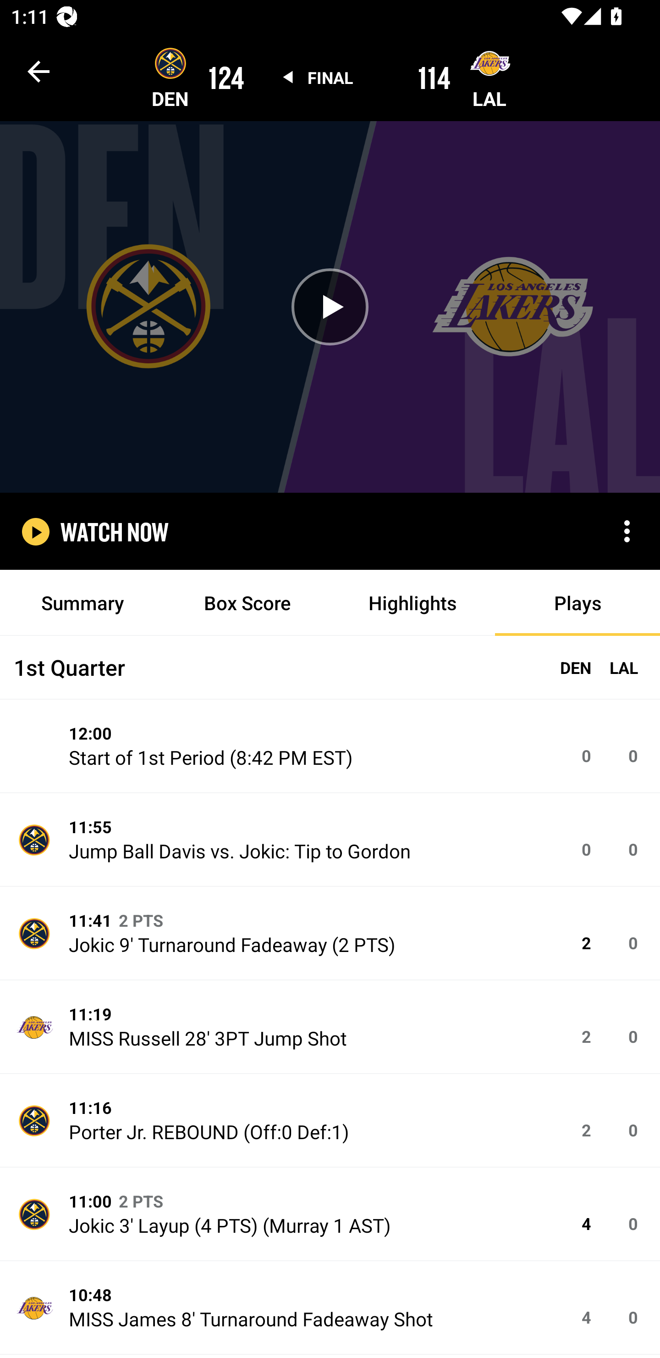 The width and height of the screenshot is (660, 1358). Describe the element at coordinates (38, 71) in the screenshot. I see `Navigate up` at that location.